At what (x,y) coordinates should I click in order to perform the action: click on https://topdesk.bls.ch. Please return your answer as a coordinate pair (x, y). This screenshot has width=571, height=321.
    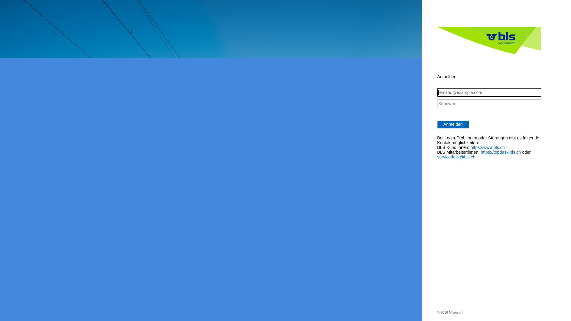
    Looking at the image, I should click on (501, 152).